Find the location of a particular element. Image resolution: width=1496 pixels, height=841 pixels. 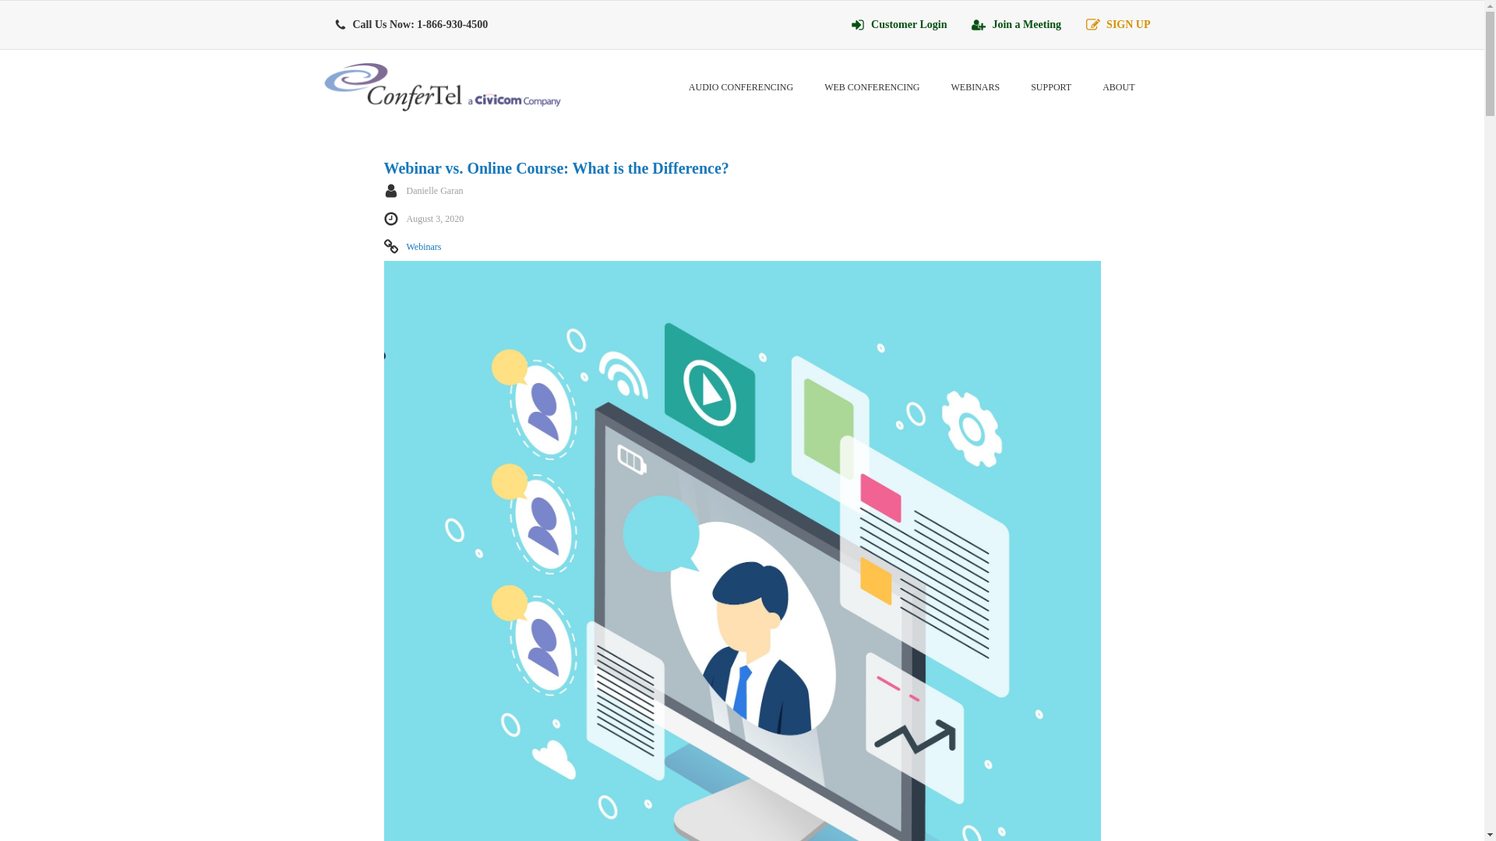

Webinars is located at coordinates (424, 246).